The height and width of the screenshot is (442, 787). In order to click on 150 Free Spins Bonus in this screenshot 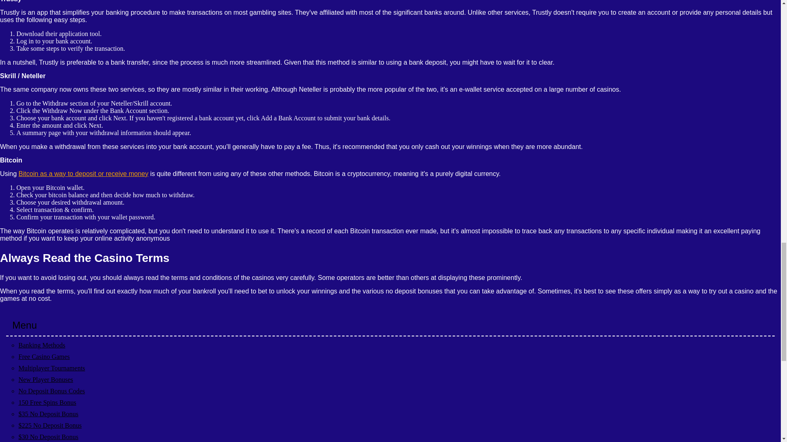, I will do `click(47, 403)`.